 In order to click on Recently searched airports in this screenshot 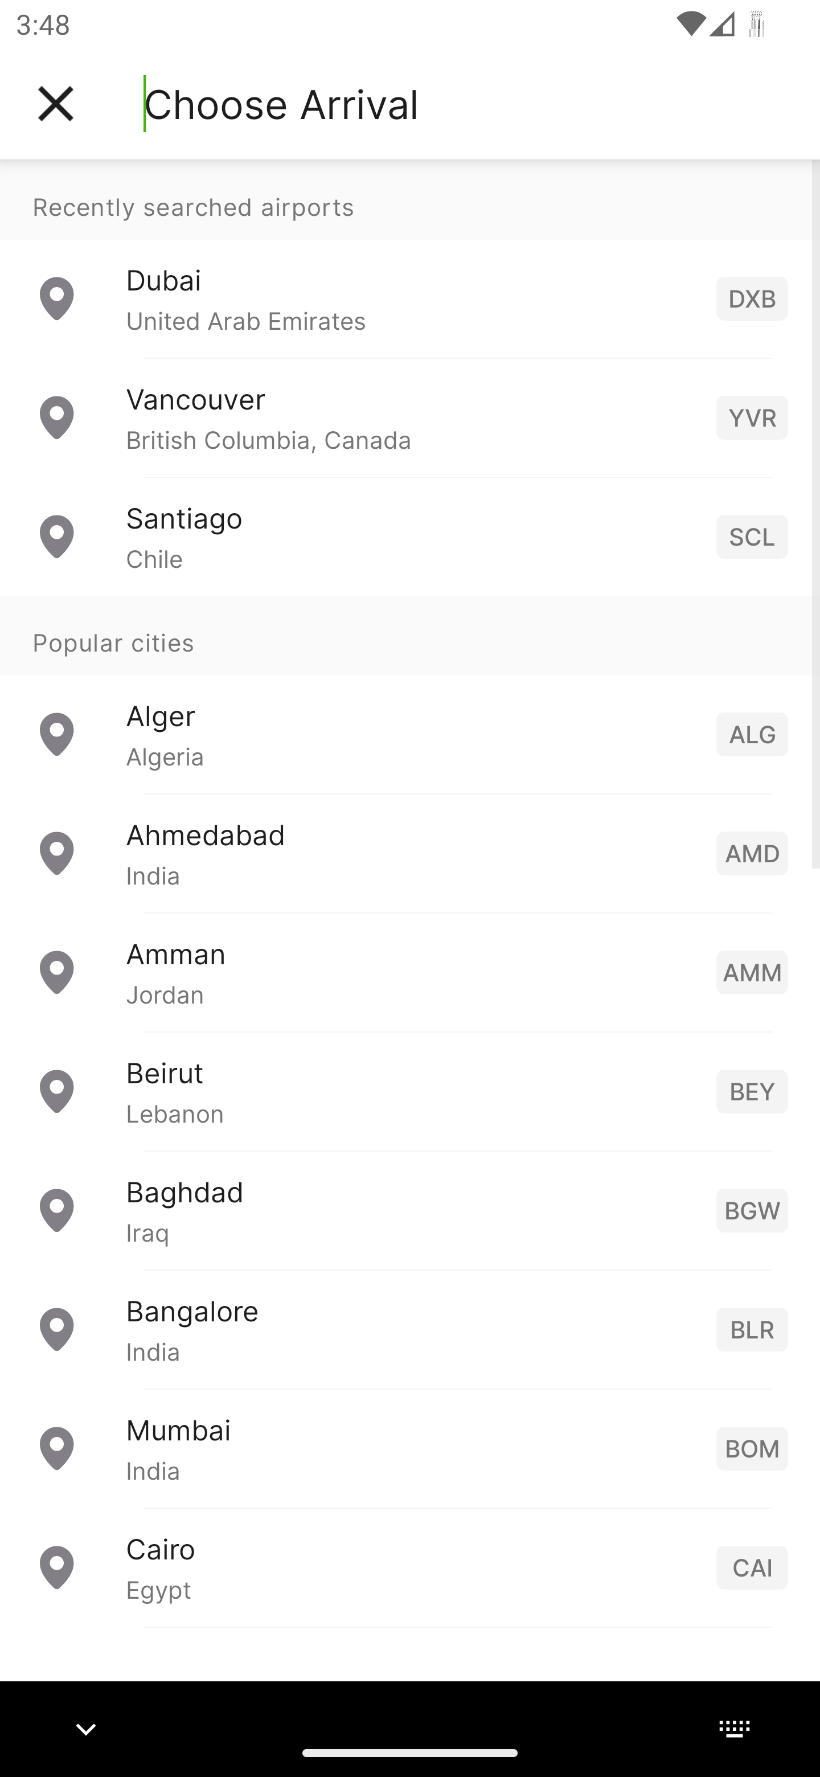, I will do `click(410, 199)`.